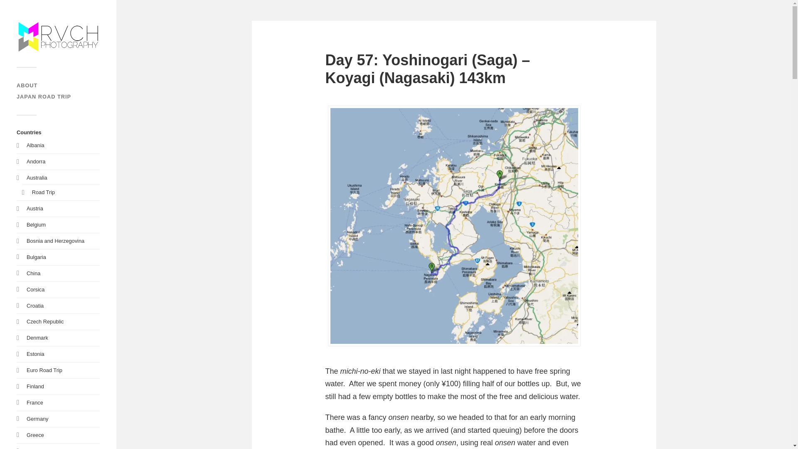 The image size is (798, 449). Describe the element at coordinates (35, 435) in the screenshot. I see `Greece` at that location.